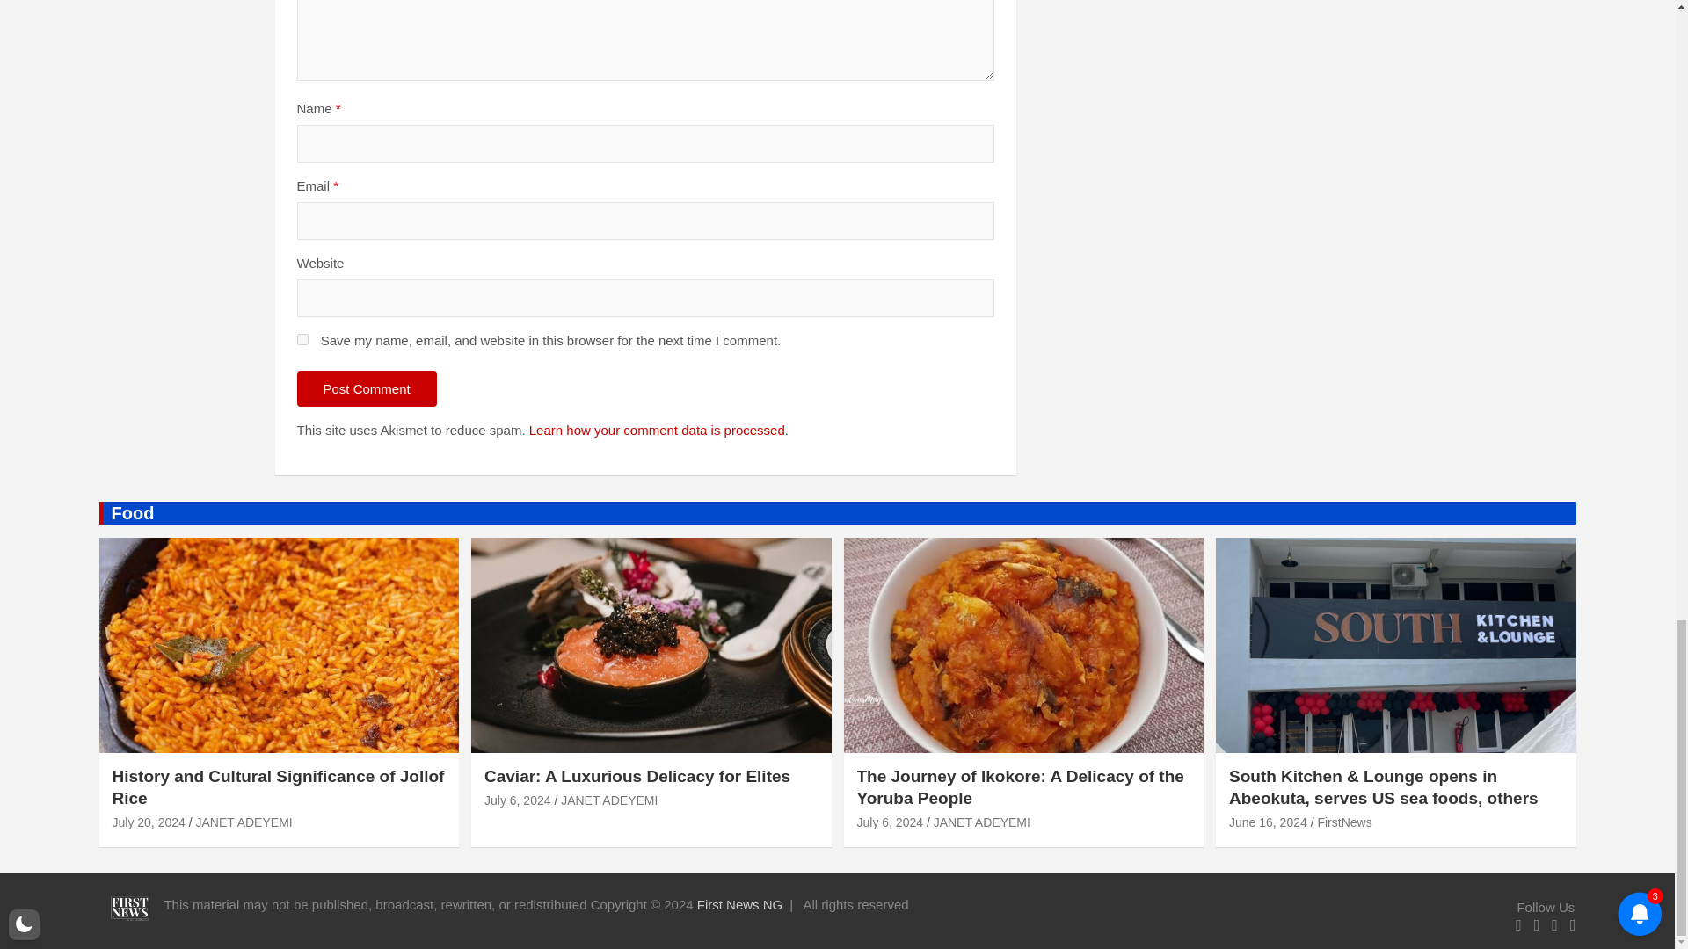 Image resolution: width=1688 pixels, height=949 pixels. What do you see at coordinates (739, 903) in the screenshot?
I see `First News NG` at bounding box center [739, 903].